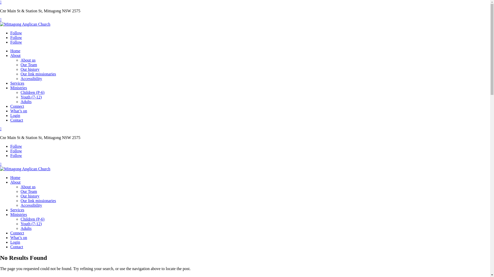 This screenshot has width=494, height=277. I want to click on Home, so click(15, 177).